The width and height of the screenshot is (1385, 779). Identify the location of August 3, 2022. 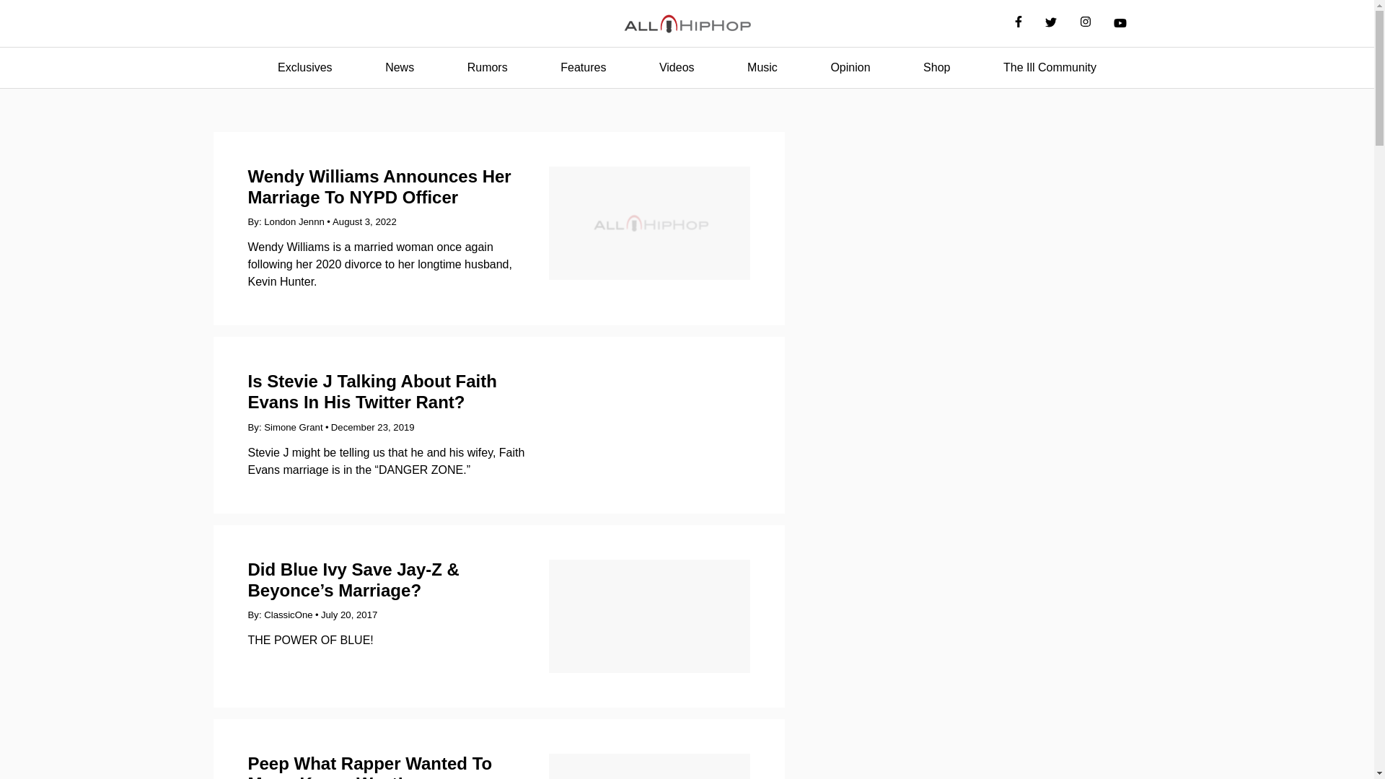
(364, 222).